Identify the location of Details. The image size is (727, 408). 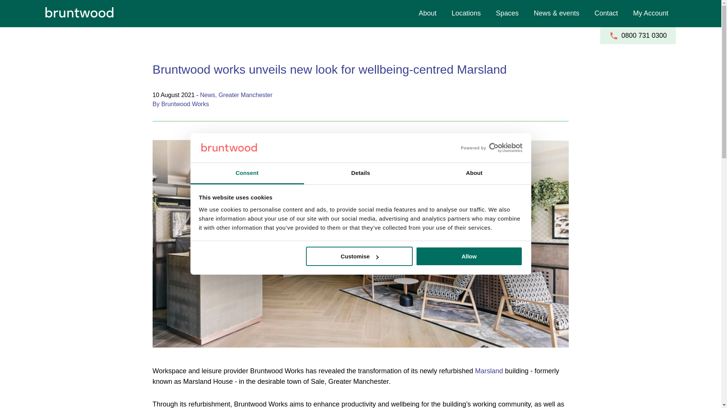
(360, 173).